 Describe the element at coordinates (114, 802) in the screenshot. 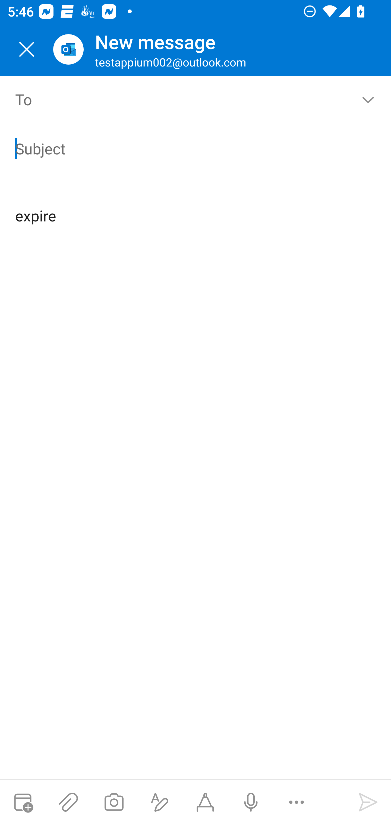

I see `Take a photo` at that location.